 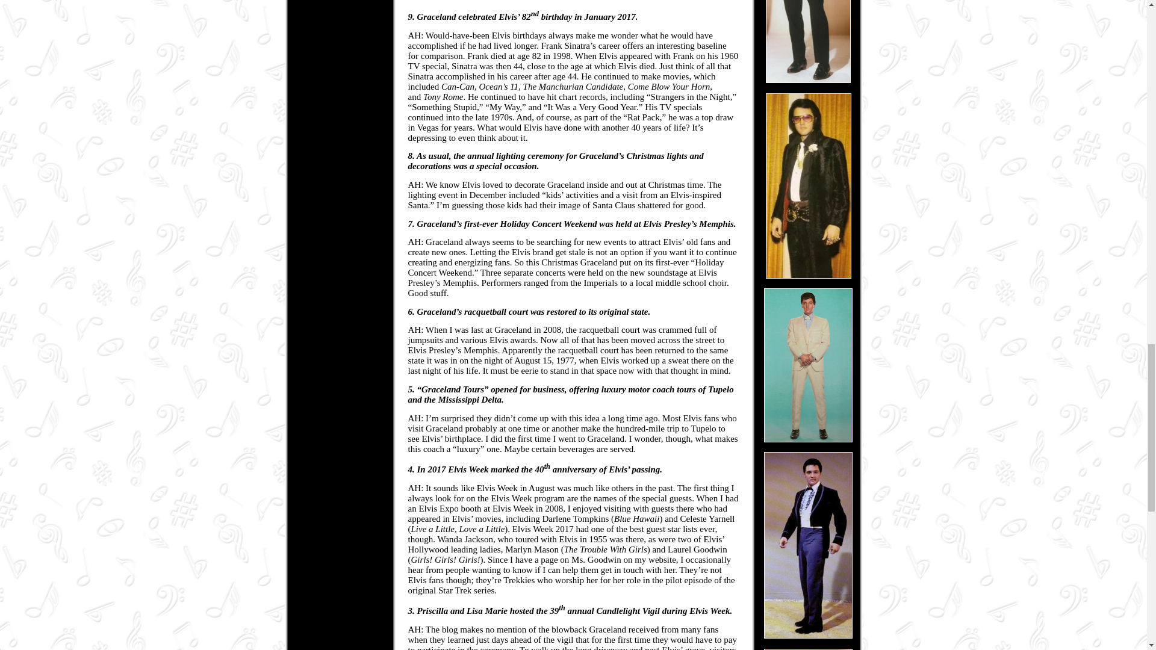 What do you see at coordinates (808, 649) in the screenshot?
I see `Trouble With Girls Standup 2` at bounding box center [808, 649].